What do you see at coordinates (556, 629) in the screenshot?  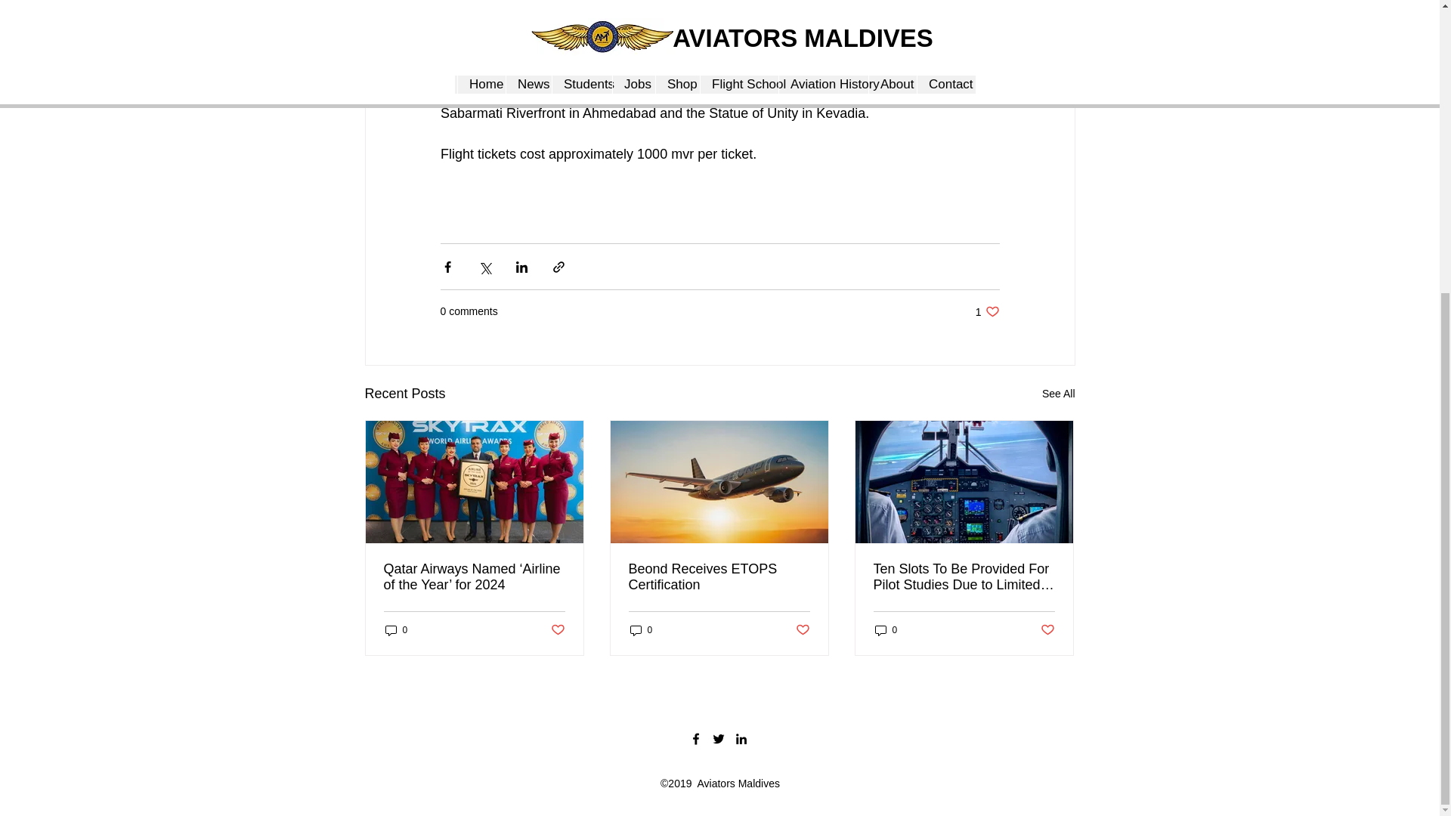 I see `Post not marked as liked` at bounding box center [556, 629].